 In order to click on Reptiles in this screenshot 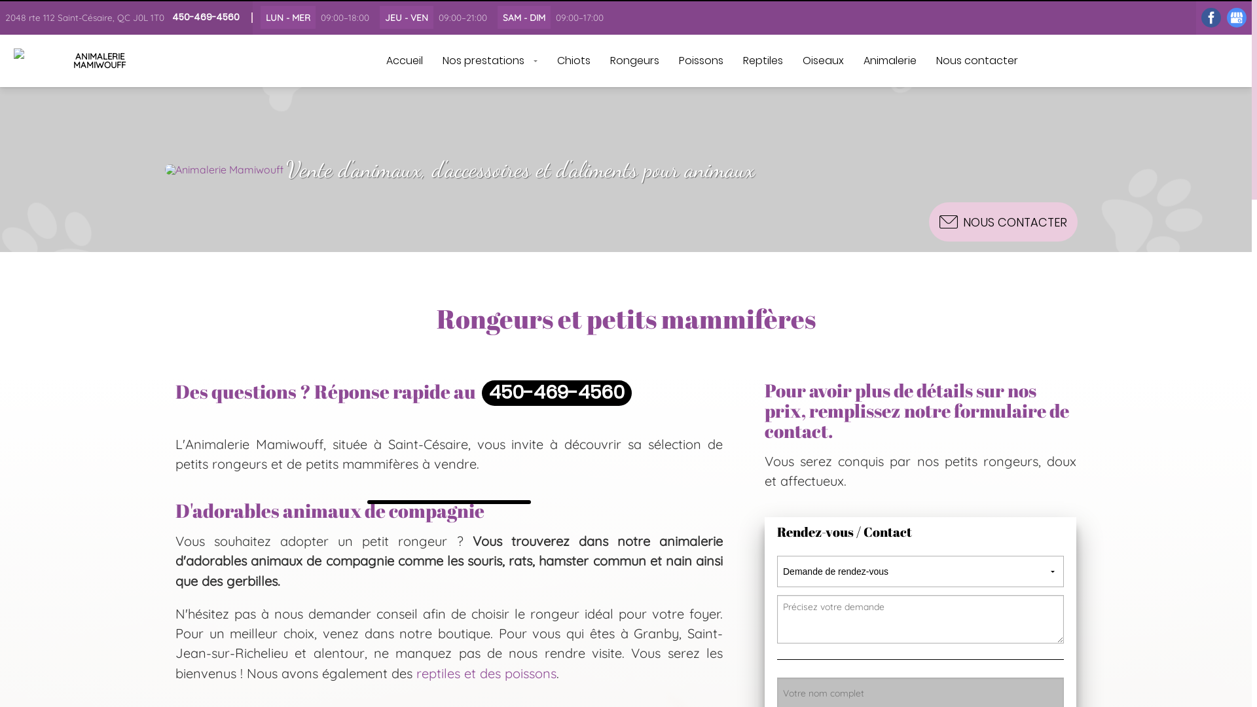, I will do `click(763, 61)`.